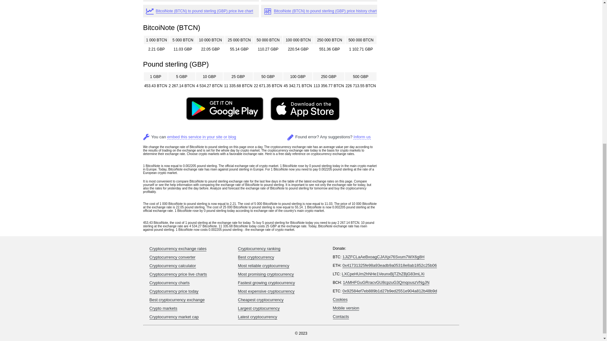  What do you see at coordinates (362, 137) in the screenshot?
I see `Inform us` at bounding box center [362, 137].